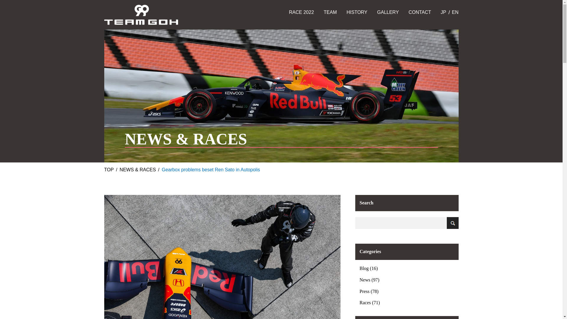 The width and height of the screenshot is (567, 319). Describe the element at coordinates (357, 12) in the screenshot. I see `HISTORY` at that location.